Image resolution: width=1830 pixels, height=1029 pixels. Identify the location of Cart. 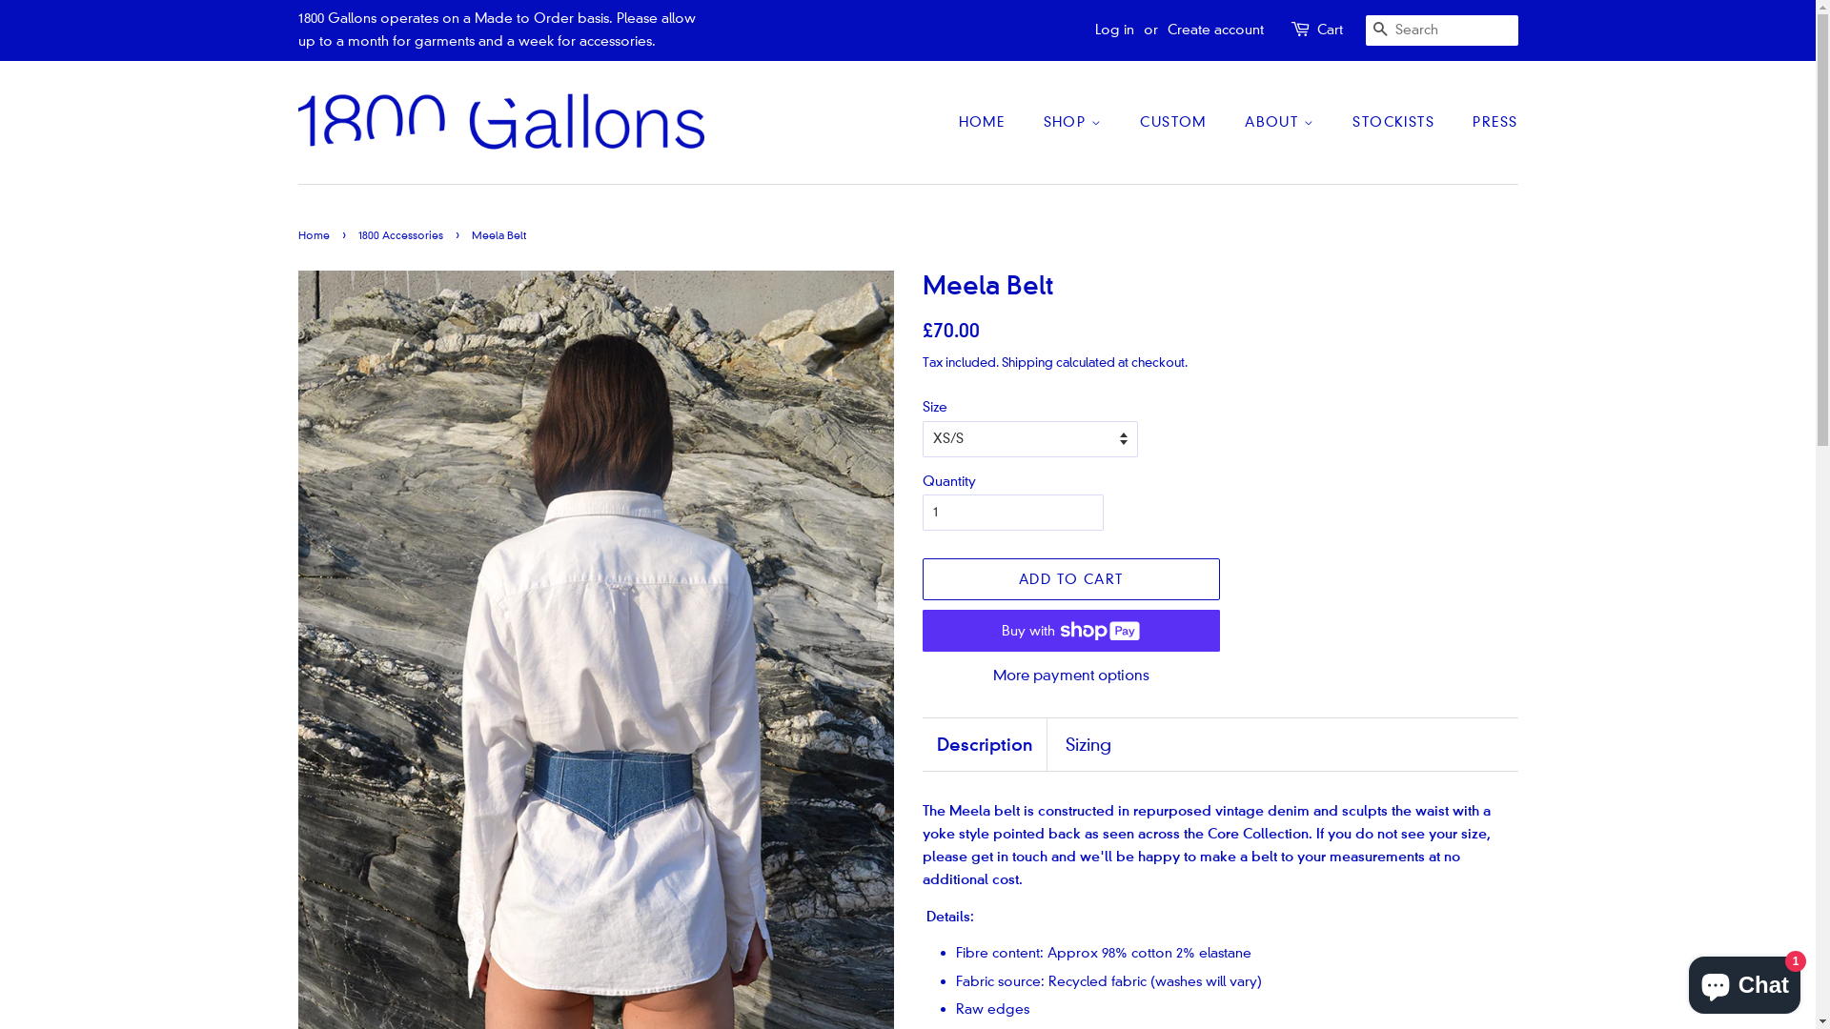
(1331, 30).